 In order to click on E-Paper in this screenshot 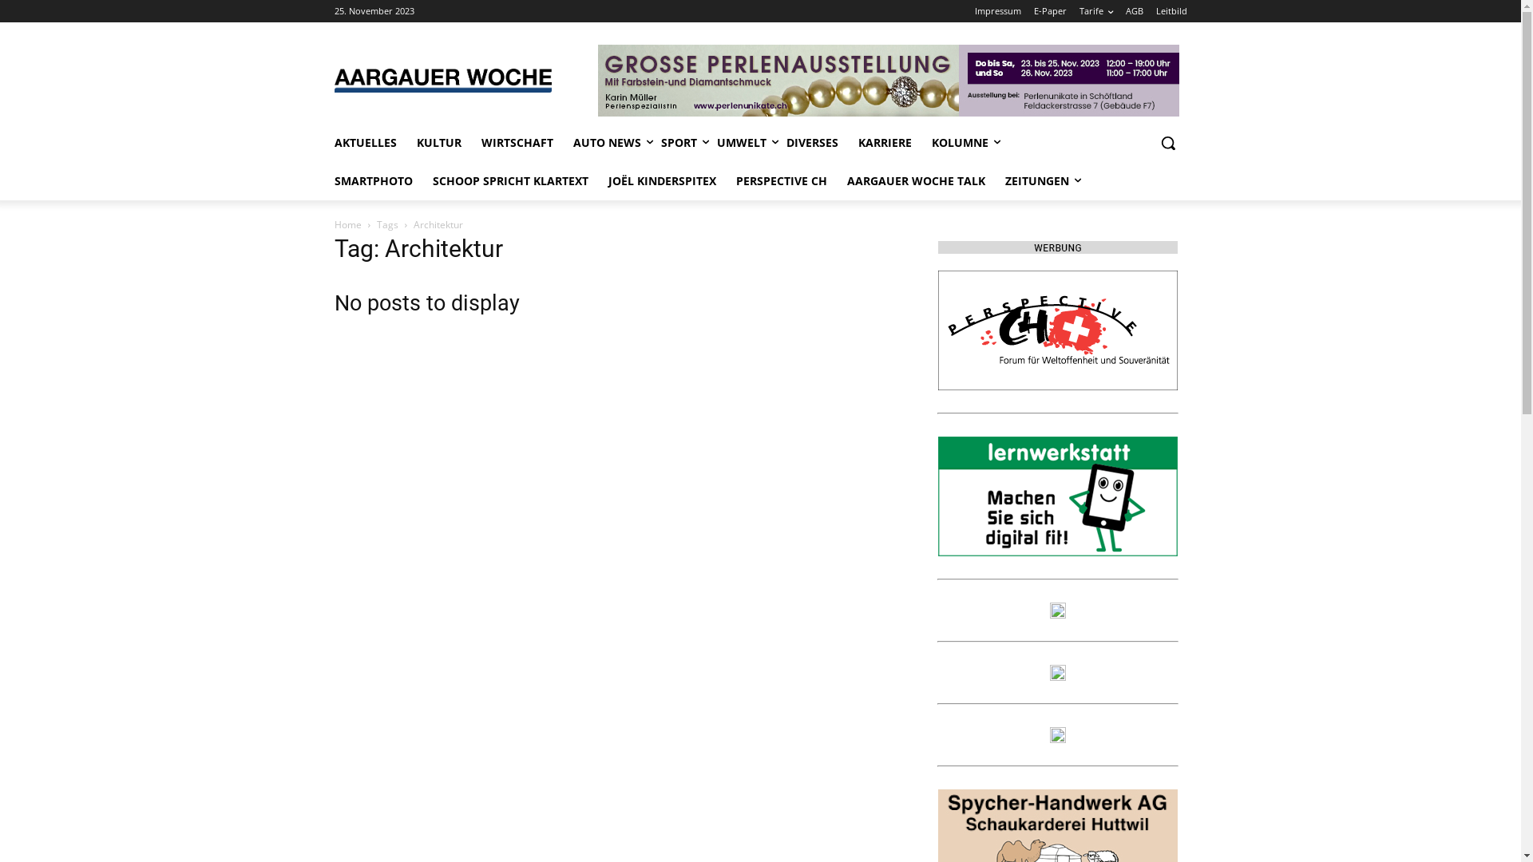, I will do `click(1049, 11)`.